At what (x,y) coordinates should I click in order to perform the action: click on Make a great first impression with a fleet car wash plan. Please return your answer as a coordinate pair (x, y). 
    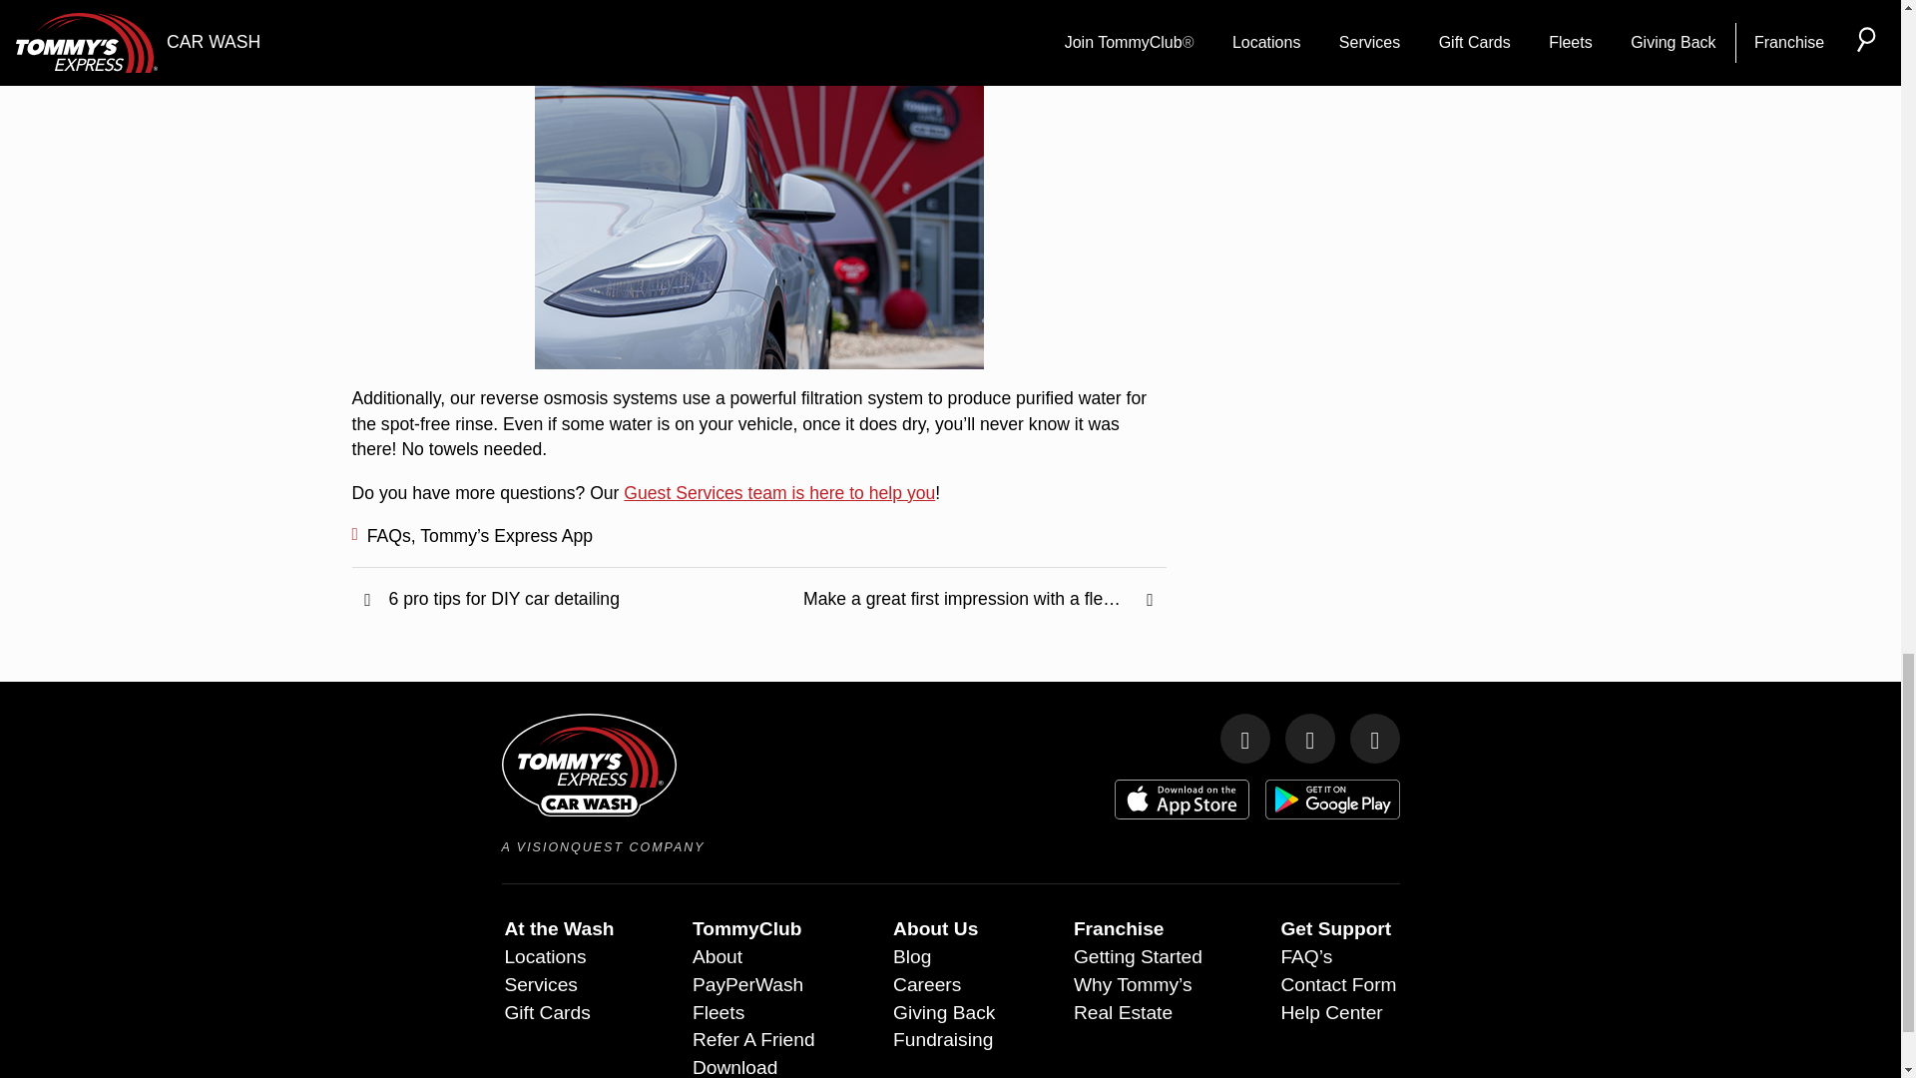
    Looking at the image, I should click on (962, 601).